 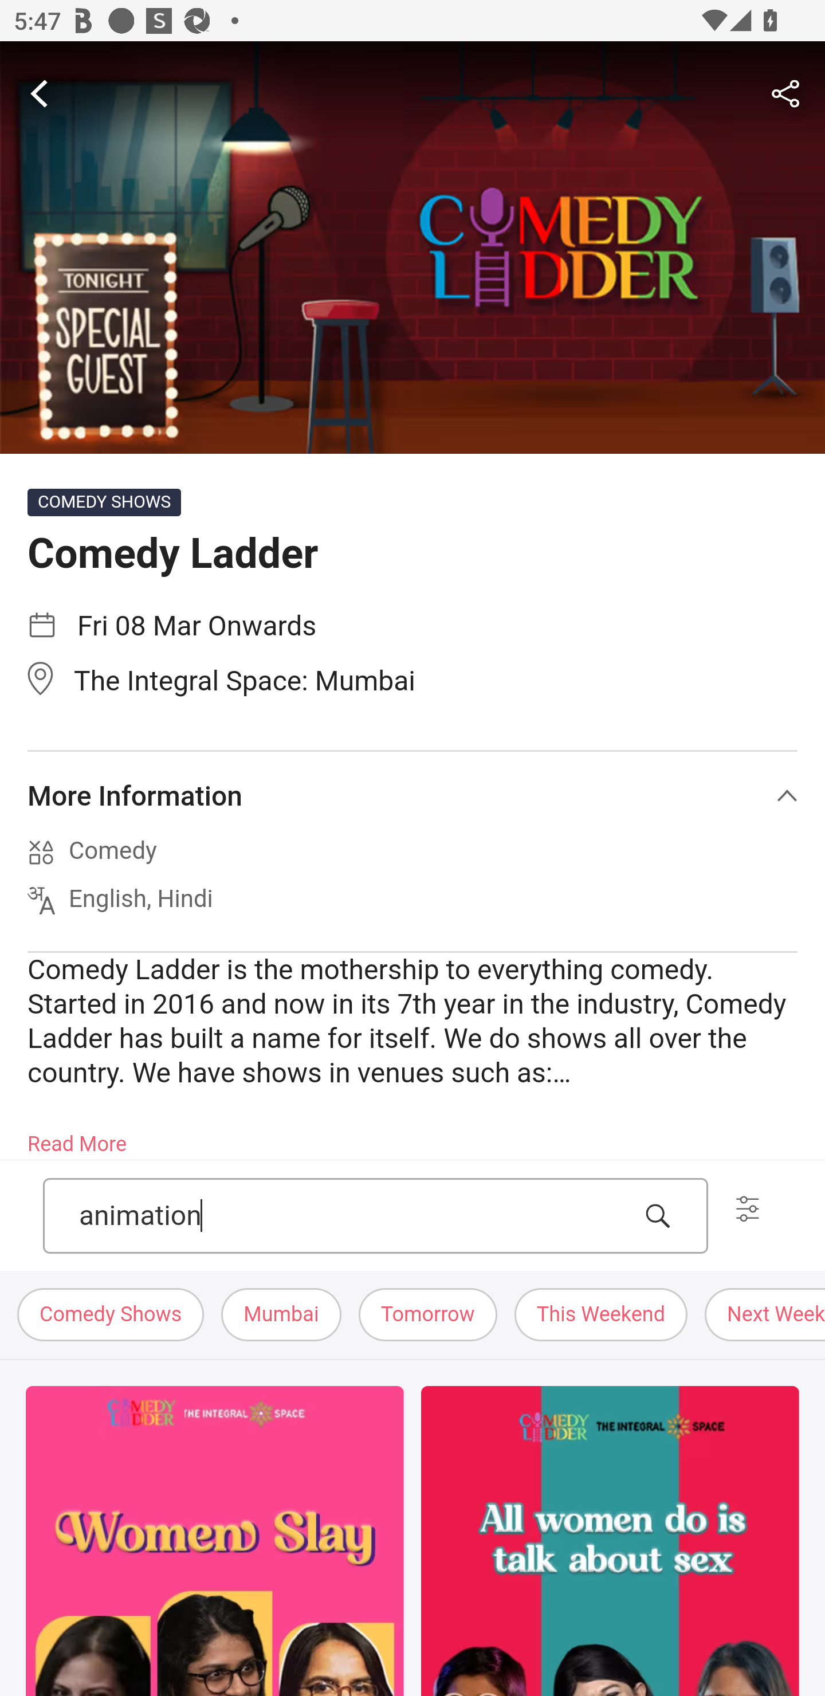 I want to click on This Weekend, so click(x=602, y=1315).